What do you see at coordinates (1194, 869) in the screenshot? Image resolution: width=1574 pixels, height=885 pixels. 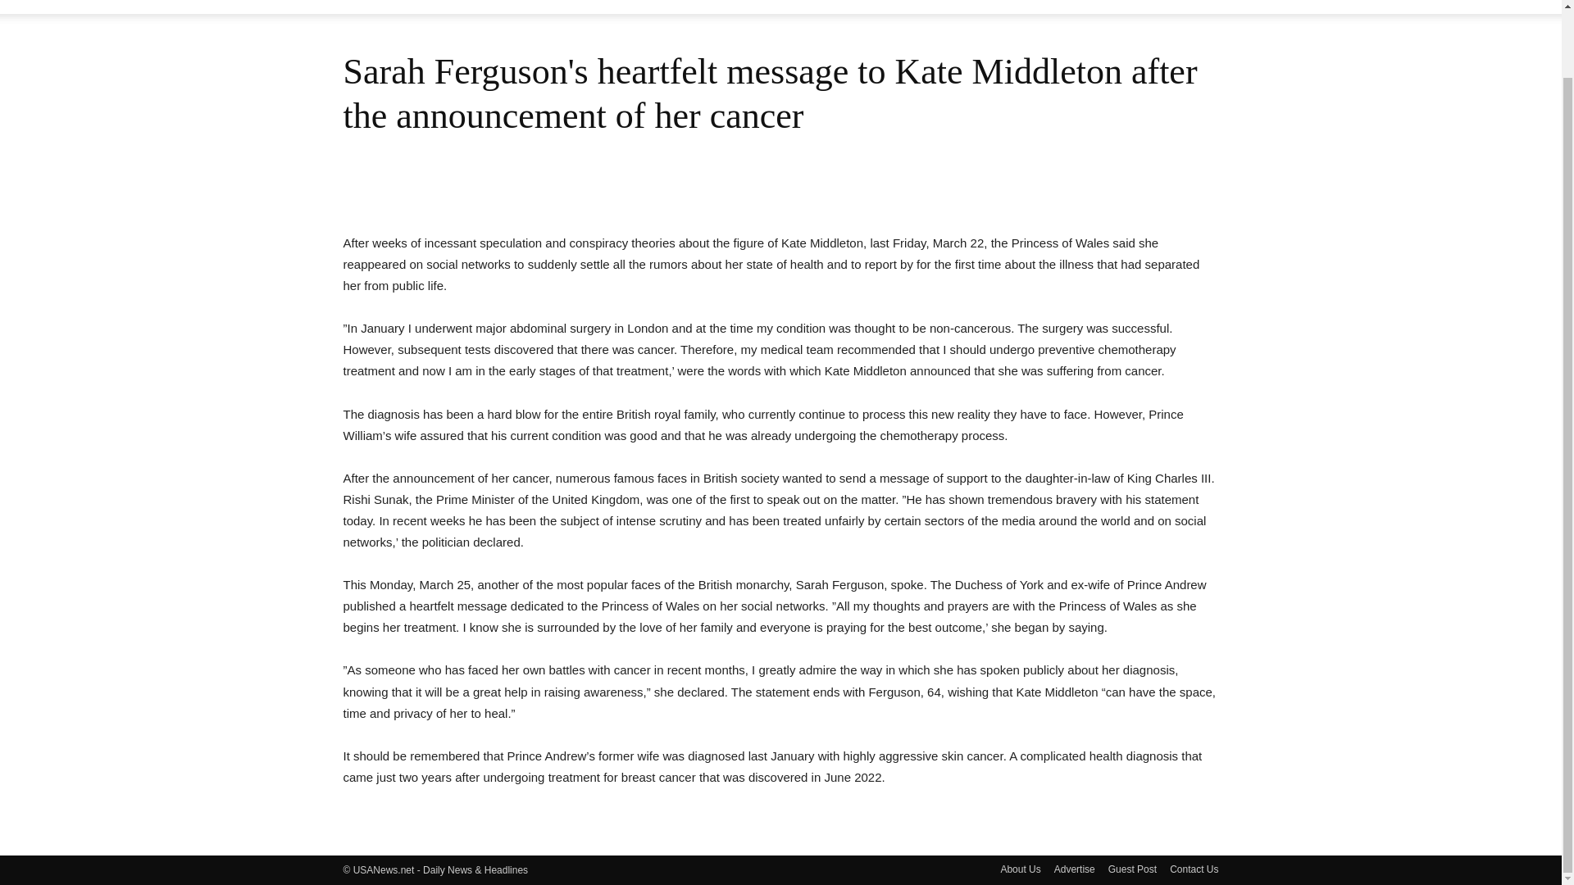 I see `Contact Us` at bounding box center [1194, 869].